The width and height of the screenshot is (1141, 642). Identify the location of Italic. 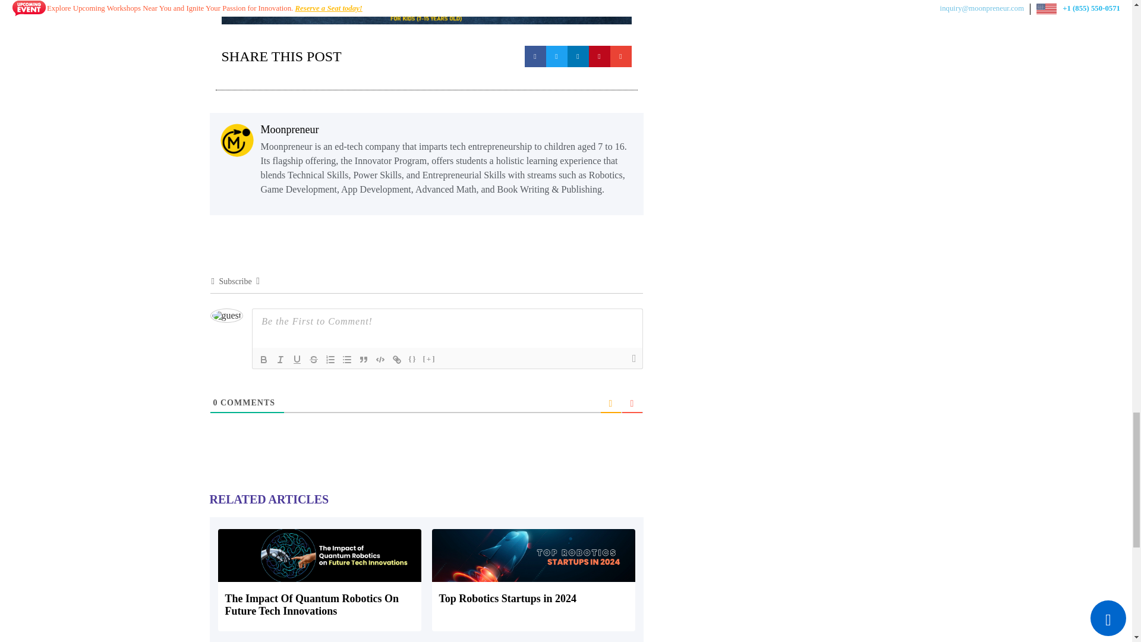
(280, 359).